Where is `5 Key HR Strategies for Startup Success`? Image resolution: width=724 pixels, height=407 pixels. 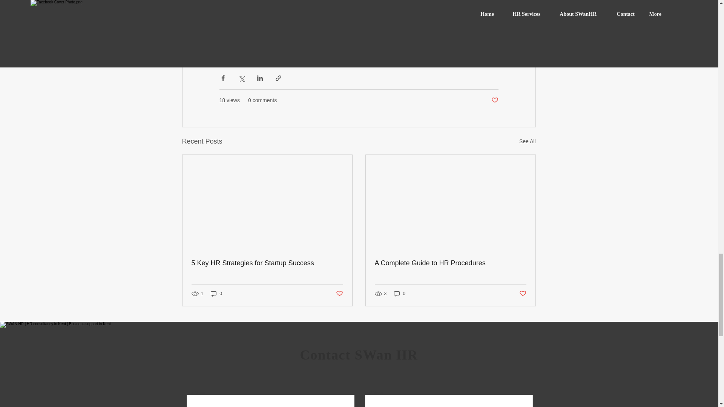 5 Key HR Strategies for Startup Success is located at coordinates (267, 263).